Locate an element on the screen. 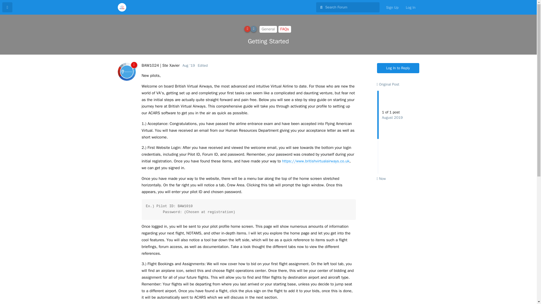 Image resolution: width=541 pixels, height=304 pixels. Back to Discussion List is located at coordinates (7, 7).